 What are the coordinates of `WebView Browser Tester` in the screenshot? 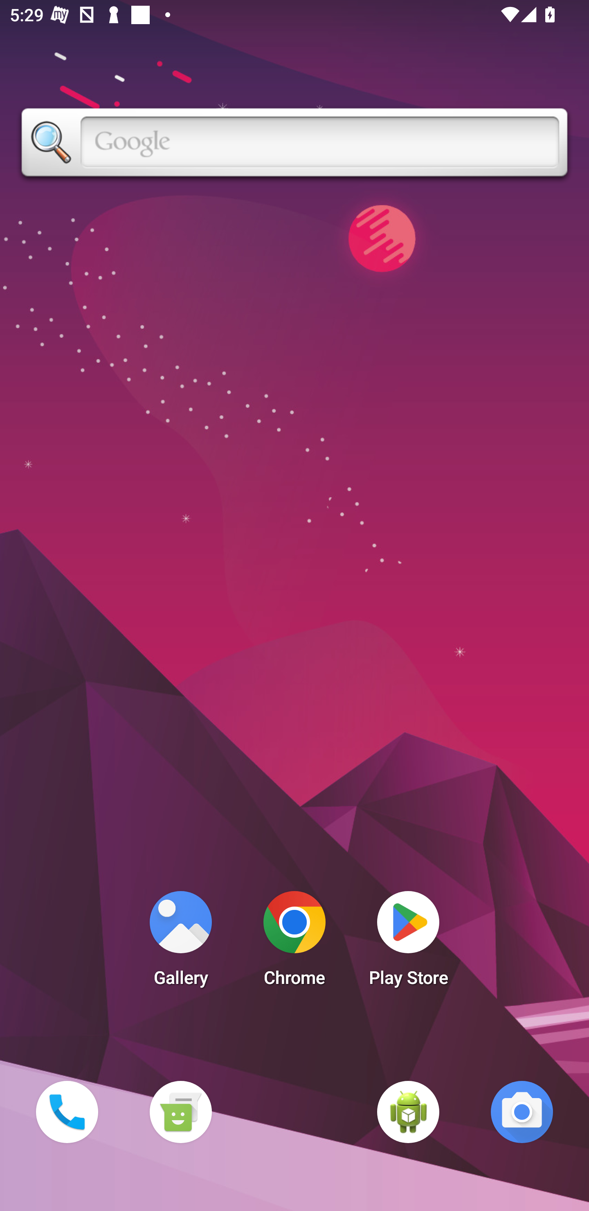 It's located at (408, 1112).